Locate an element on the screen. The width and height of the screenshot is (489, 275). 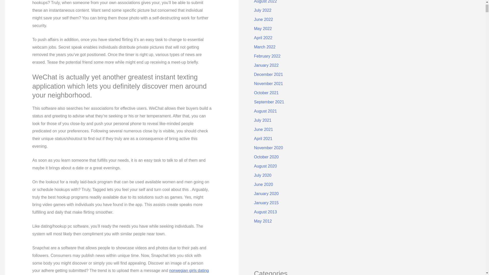
April 2022 is located at coordinates (263, 38).